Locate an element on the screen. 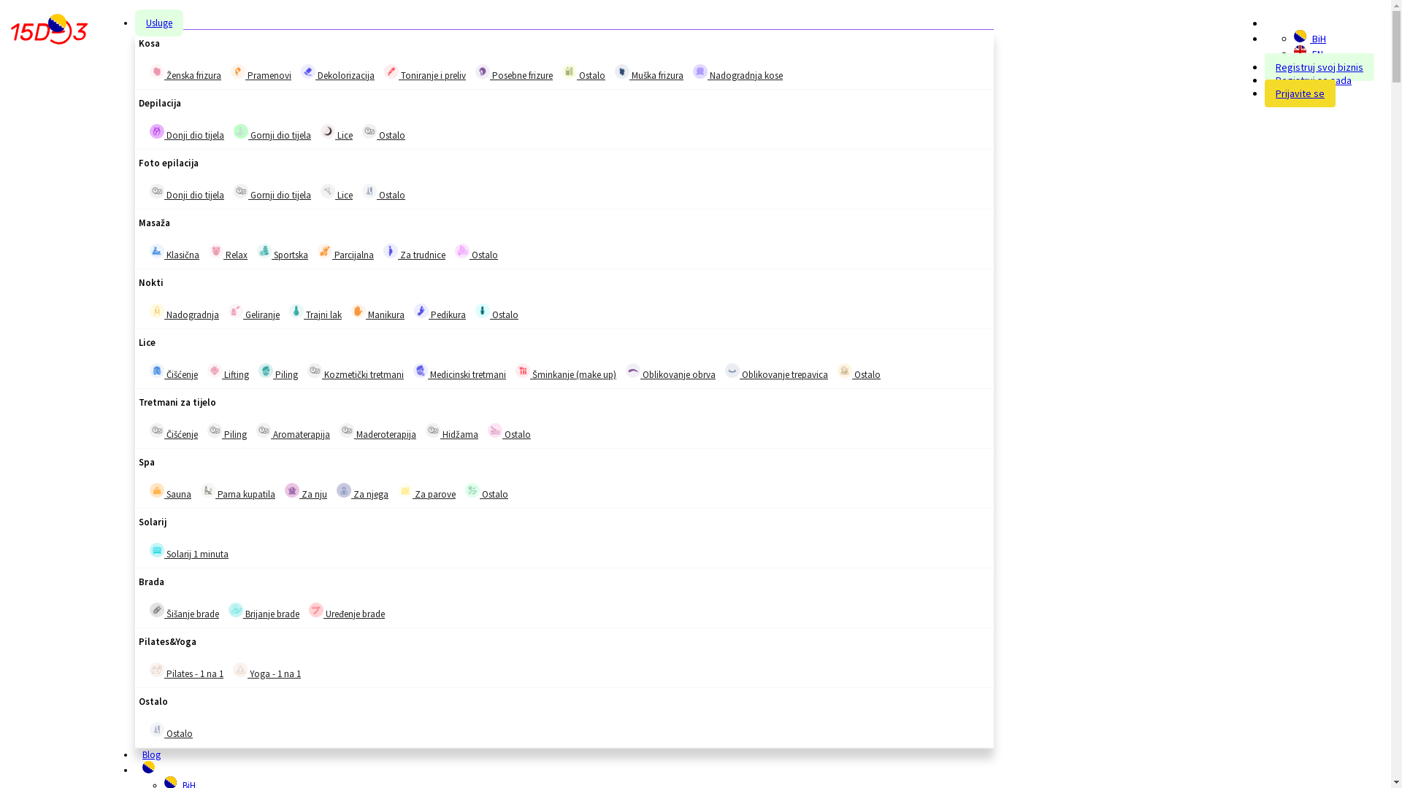  Brijanje brade is located at coordinates (236, 610).